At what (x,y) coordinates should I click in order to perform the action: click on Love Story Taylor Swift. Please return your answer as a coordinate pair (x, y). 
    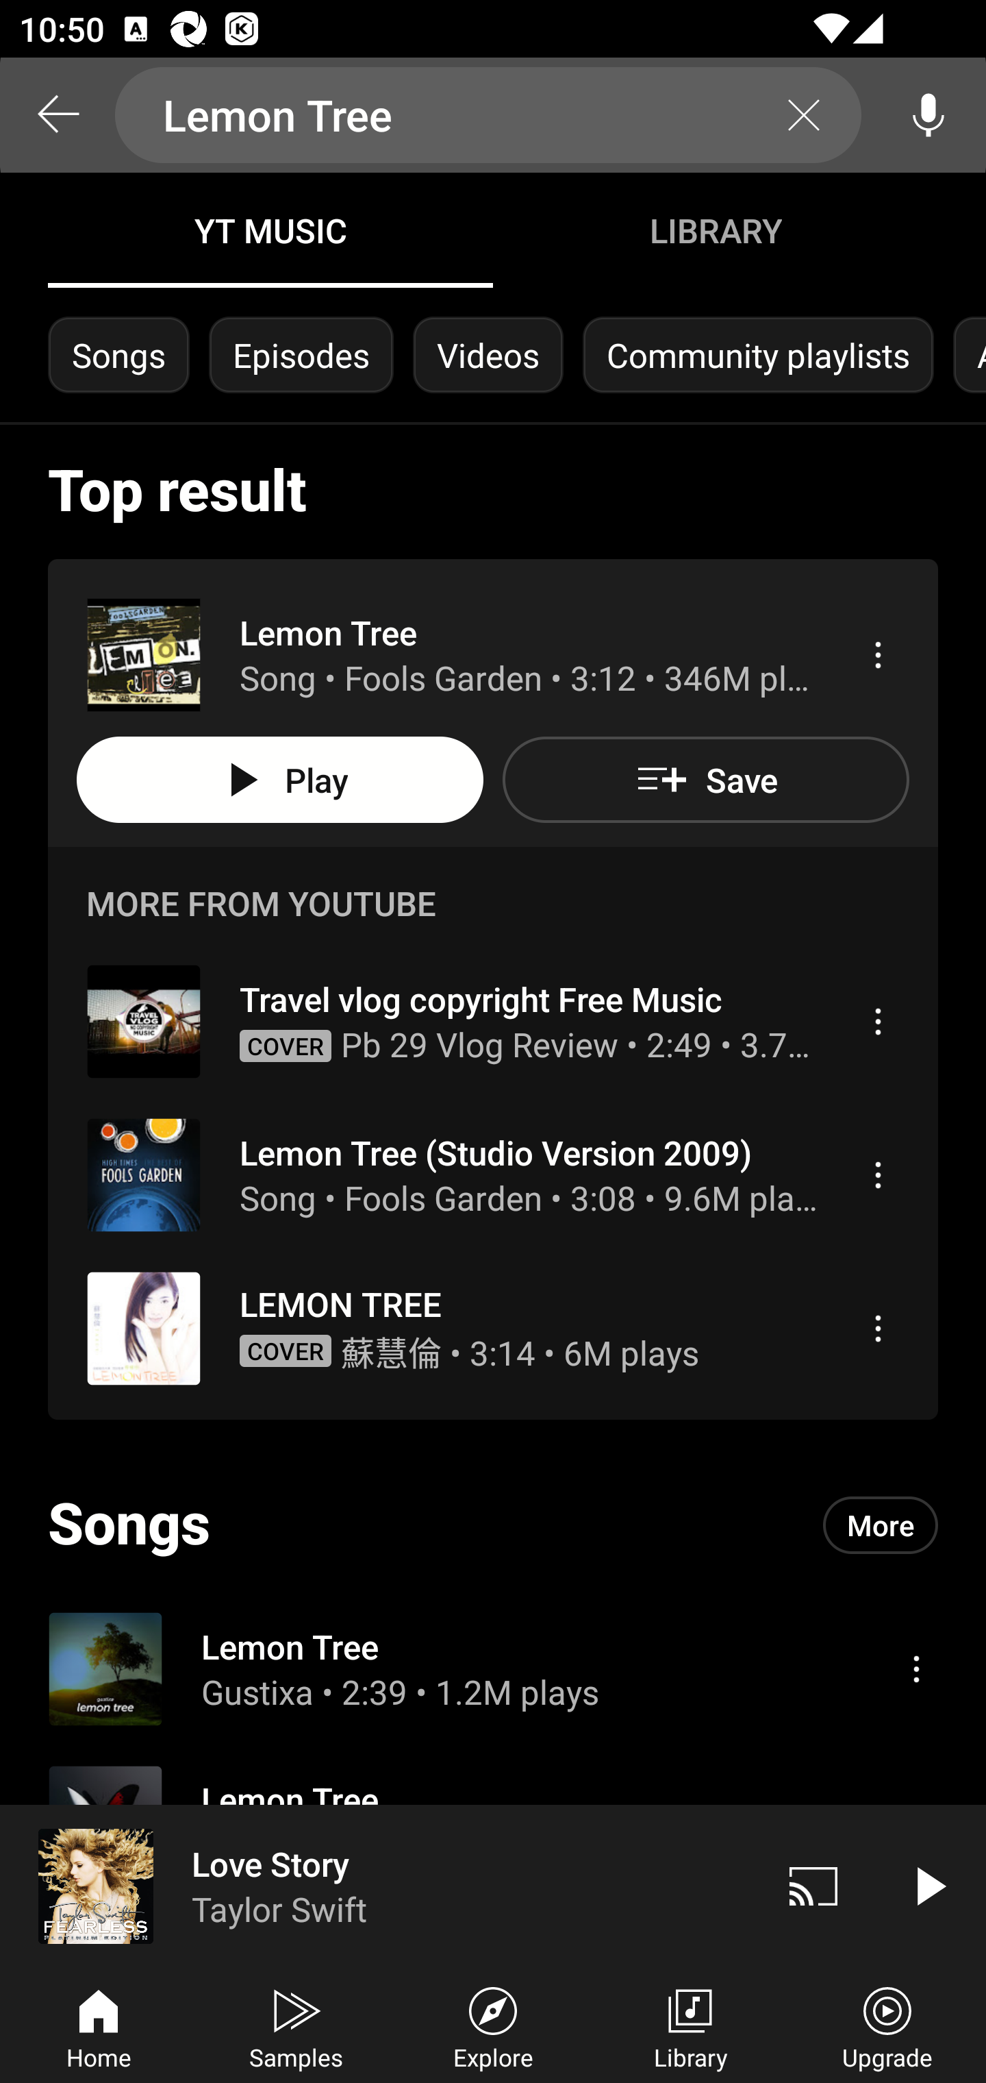
    Looking at the image, I should click on (378, 1886).